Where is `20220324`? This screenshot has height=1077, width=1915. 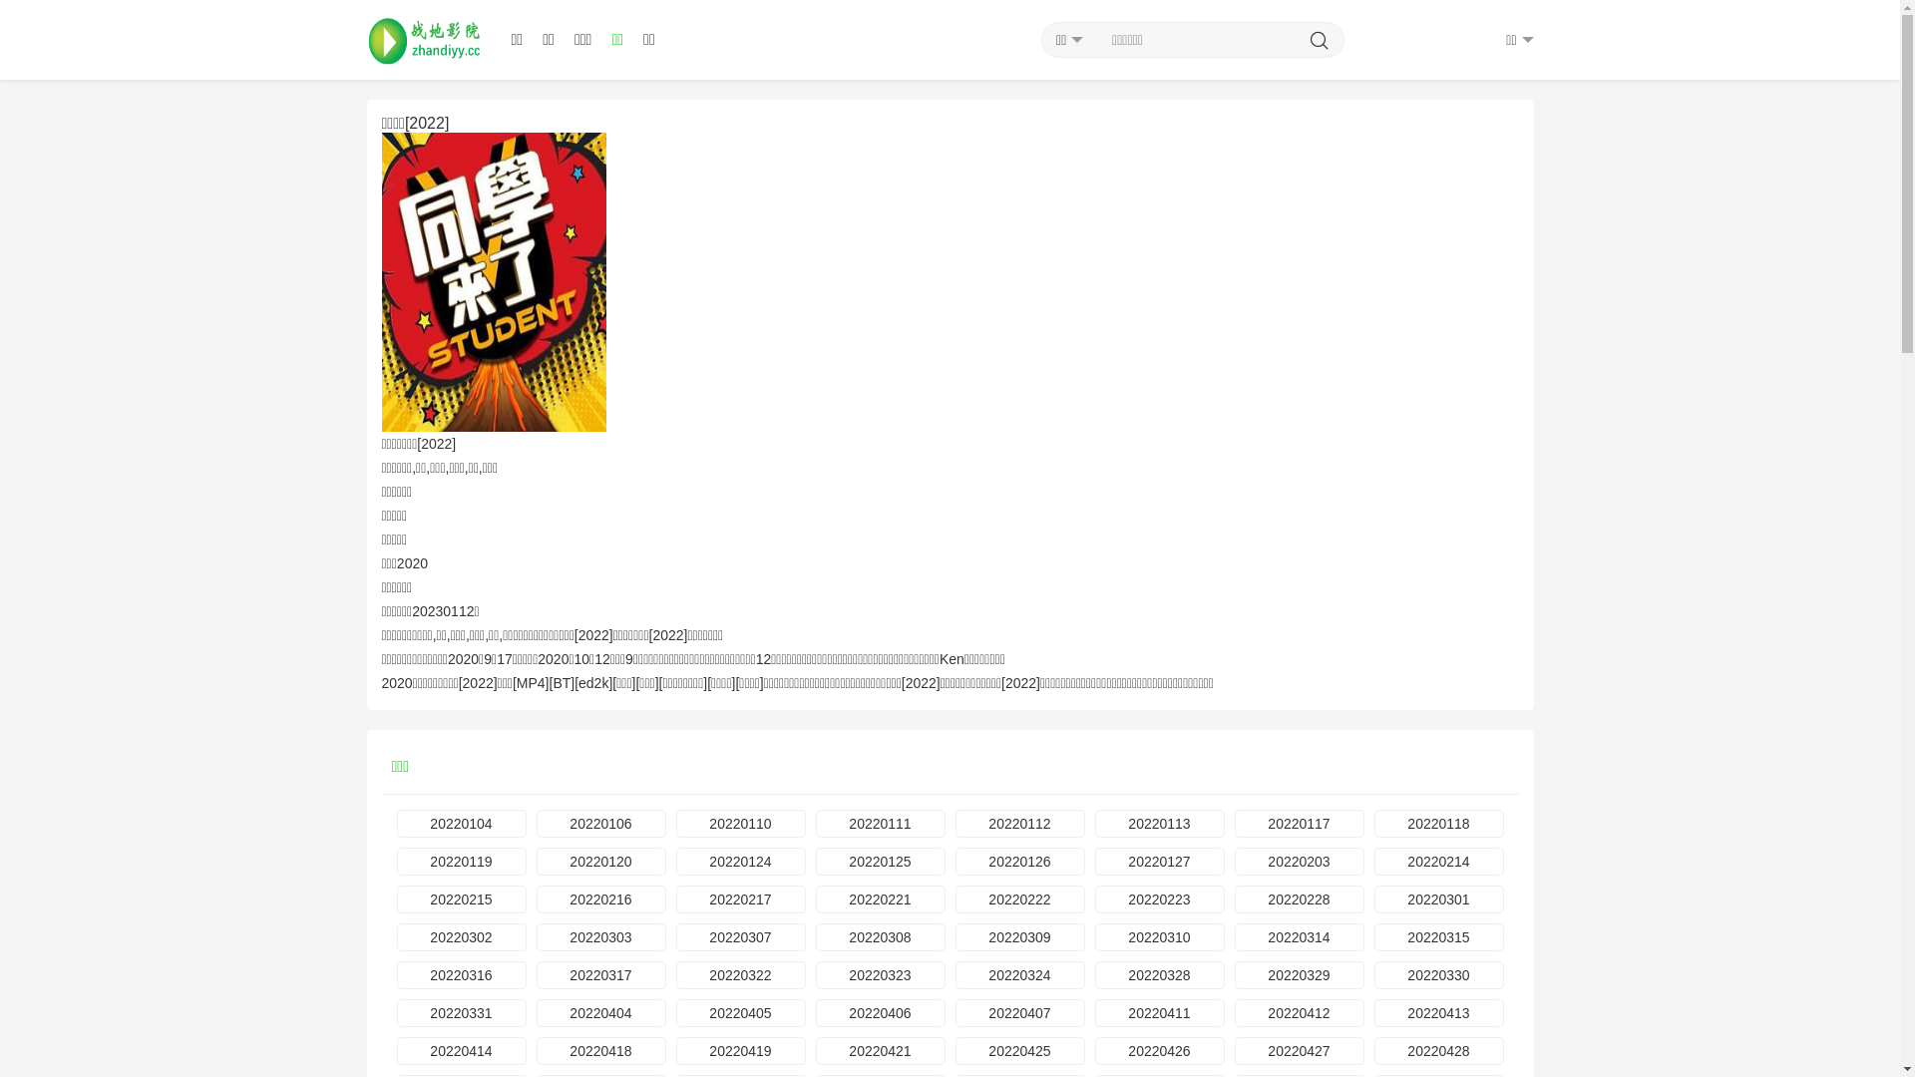
20220324 is located at coordinates (1020, 975).